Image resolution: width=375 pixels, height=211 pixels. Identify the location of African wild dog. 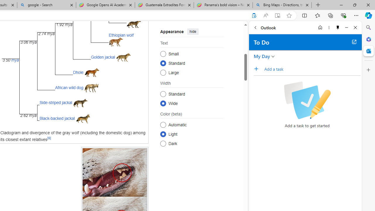
(69, 87).